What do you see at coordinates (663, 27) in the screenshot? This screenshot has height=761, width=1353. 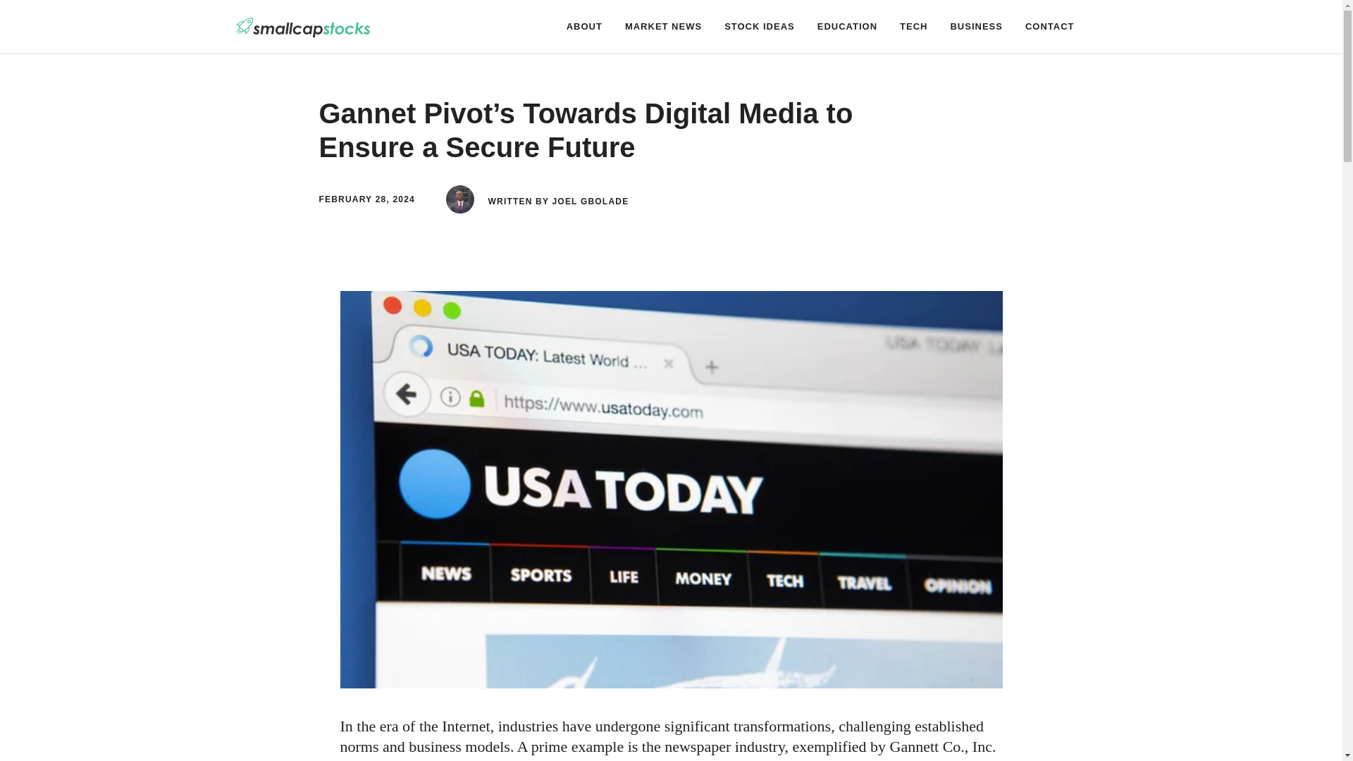 I see `MARKET NEWS` at bounding box center [663, 27].